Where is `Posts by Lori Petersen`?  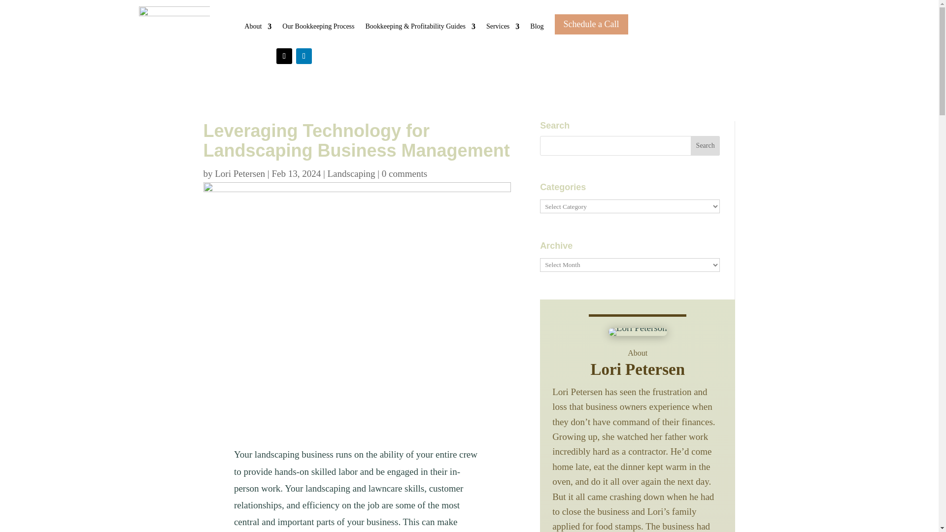
Posts by Lori Petersen is located at coordinates (239, 173).